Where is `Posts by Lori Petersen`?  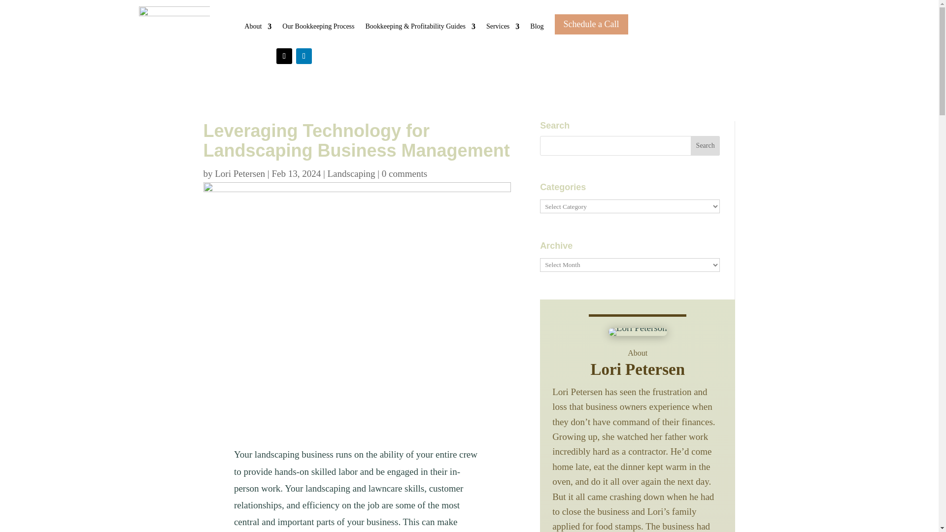
Posts by Lori Petersen is located at coordinates (239, 173).